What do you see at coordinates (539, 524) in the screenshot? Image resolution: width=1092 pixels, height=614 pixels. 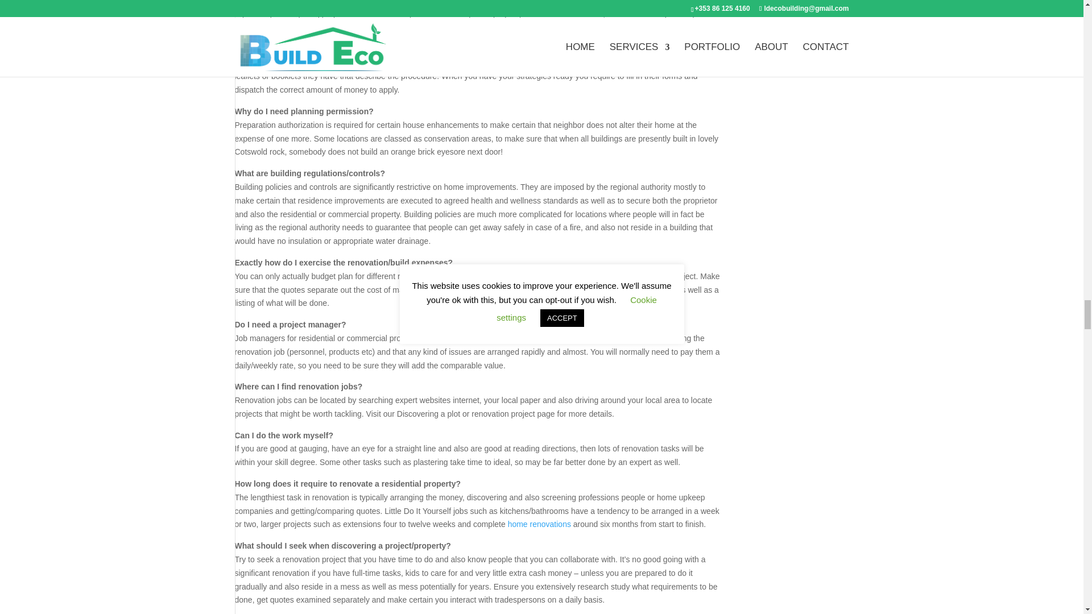 I see `home renovations` at bounding box center [539, 524].